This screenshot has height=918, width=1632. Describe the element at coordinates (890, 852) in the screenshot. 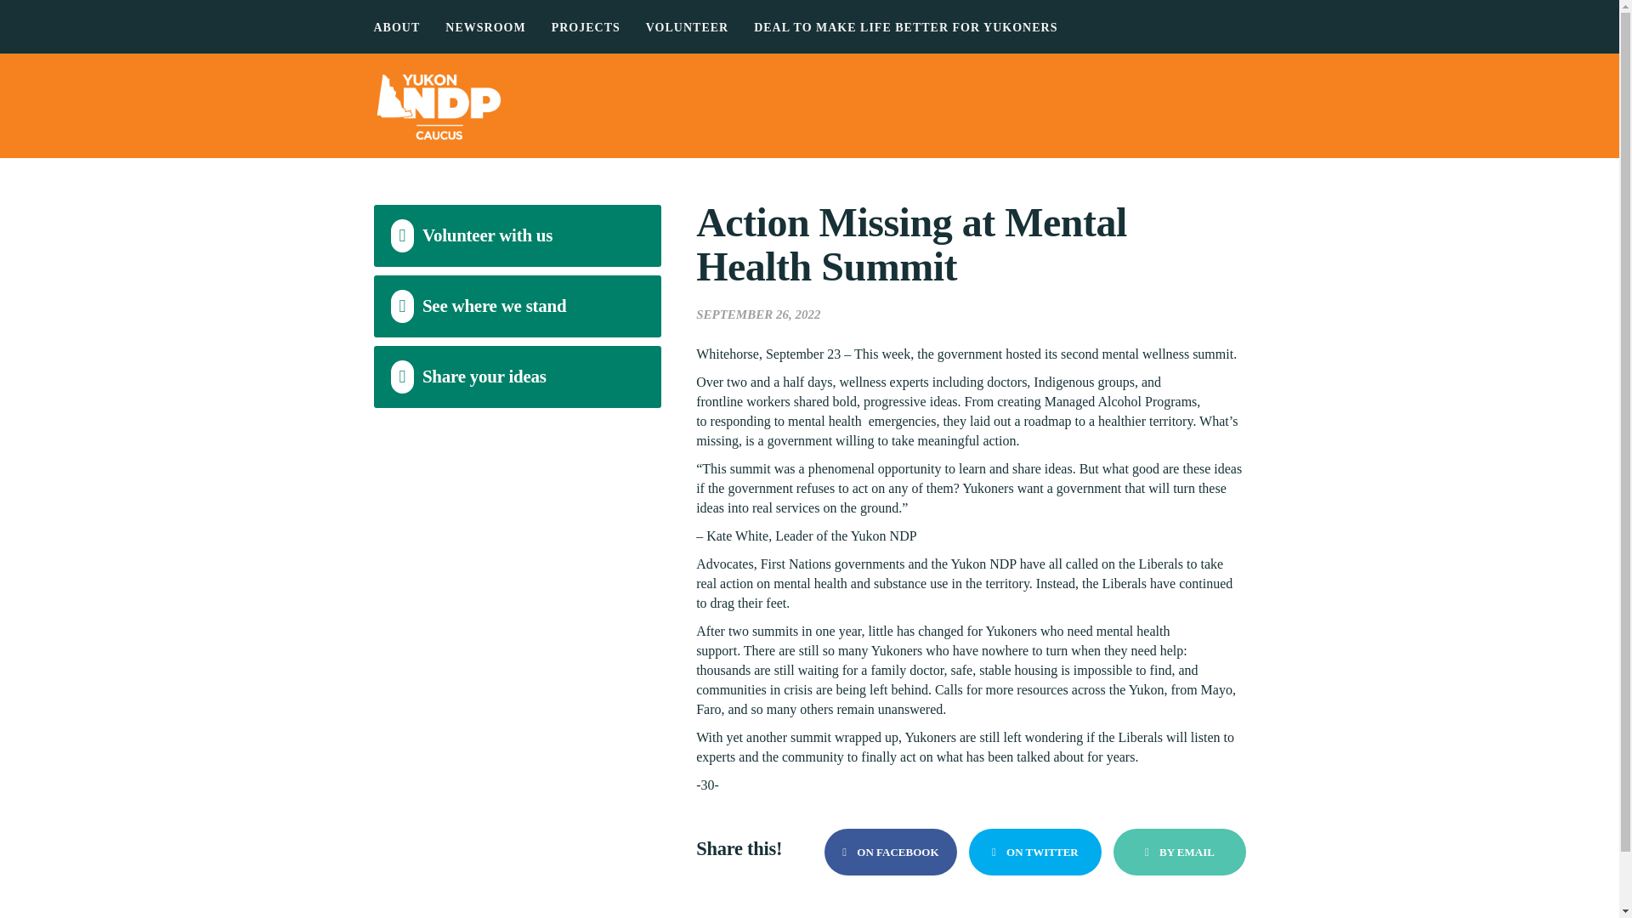

I see `ON FACEBOOK` at that location.